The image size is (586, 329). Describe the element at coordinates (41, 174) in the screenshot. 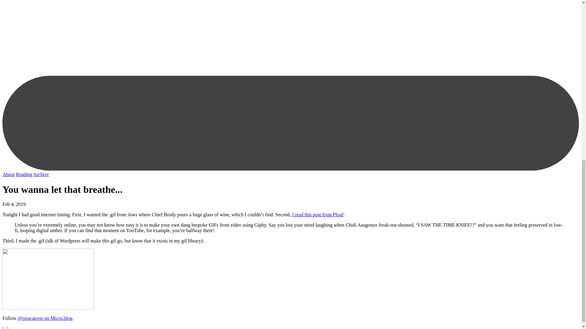

I see `Archive` at that location.